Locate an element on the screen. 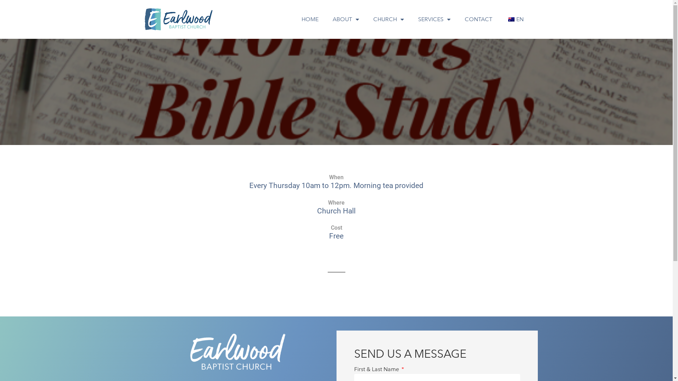  English is located at coordinates (511, 19).